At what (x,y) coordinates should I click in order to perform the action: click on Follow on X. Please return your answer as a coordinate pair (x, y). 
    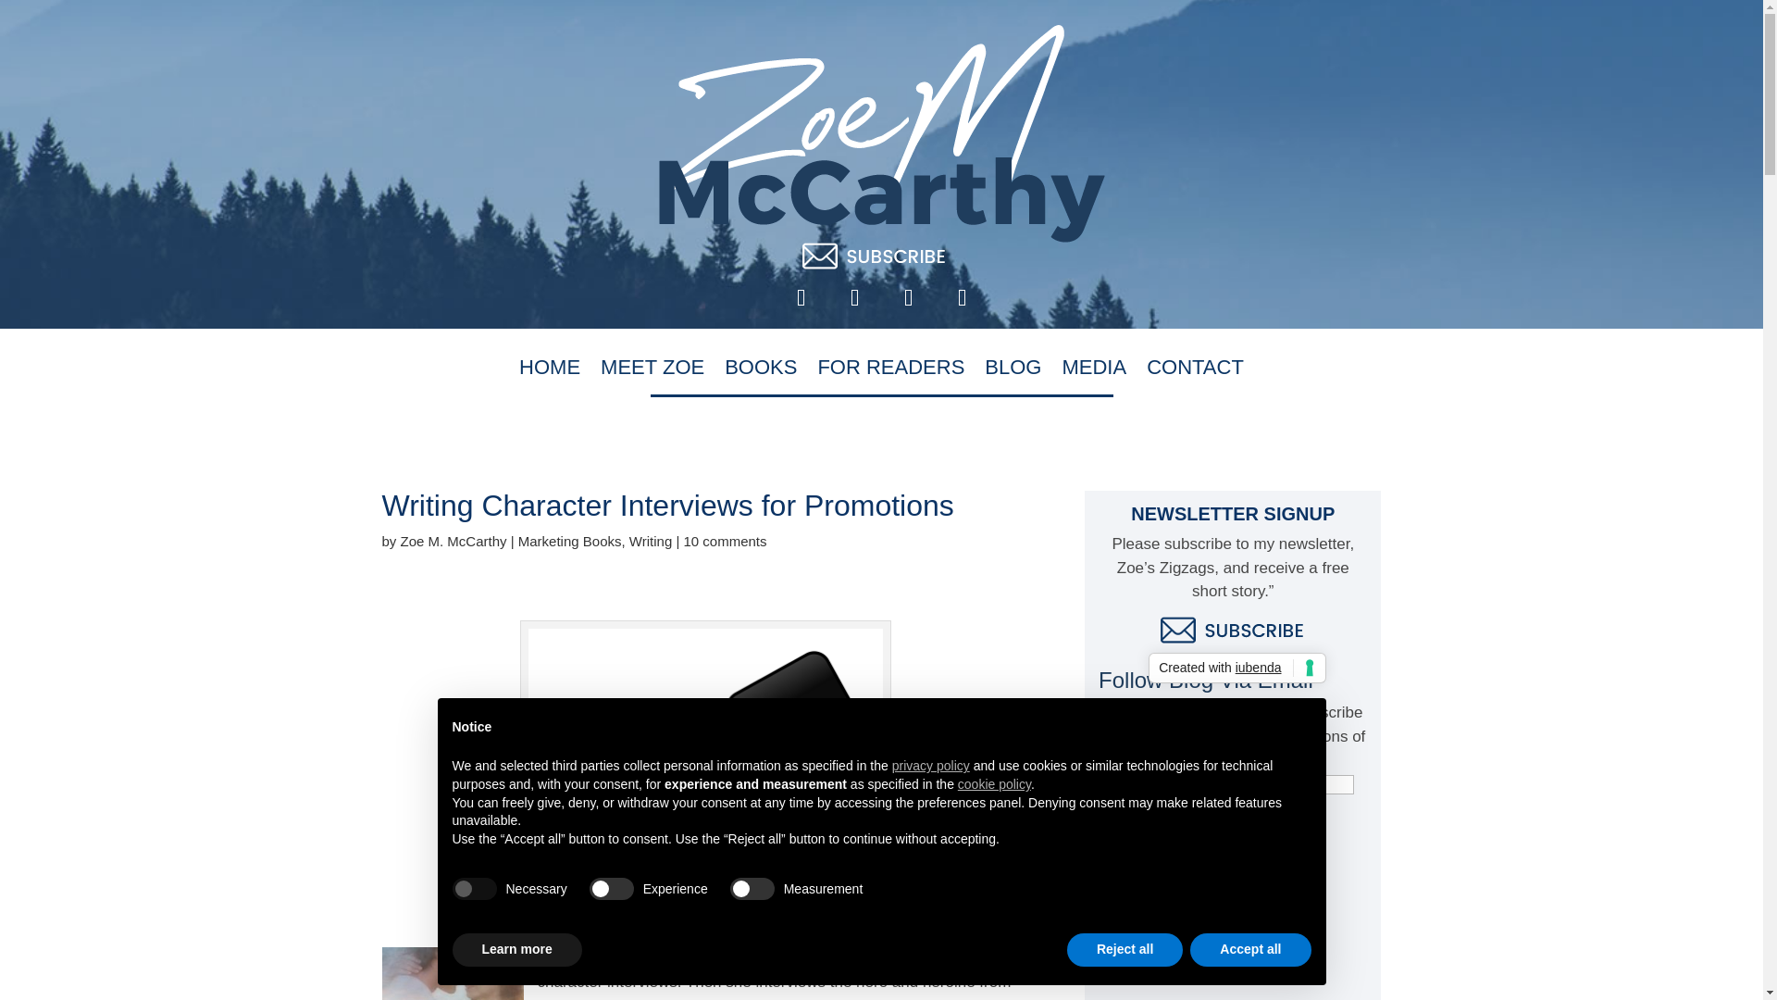
    Looking at the image, I should click on (854, 298).